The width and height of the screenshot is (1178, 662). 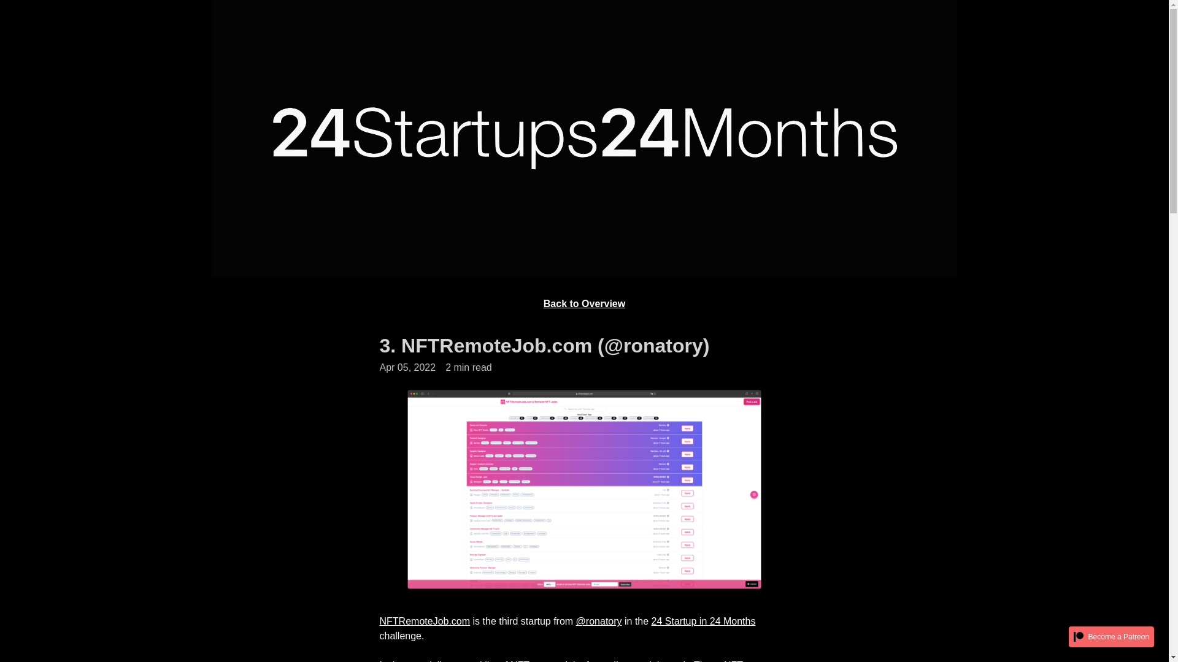 I want to click on NFTRemoteJob.com, so click(x=425, y=622).